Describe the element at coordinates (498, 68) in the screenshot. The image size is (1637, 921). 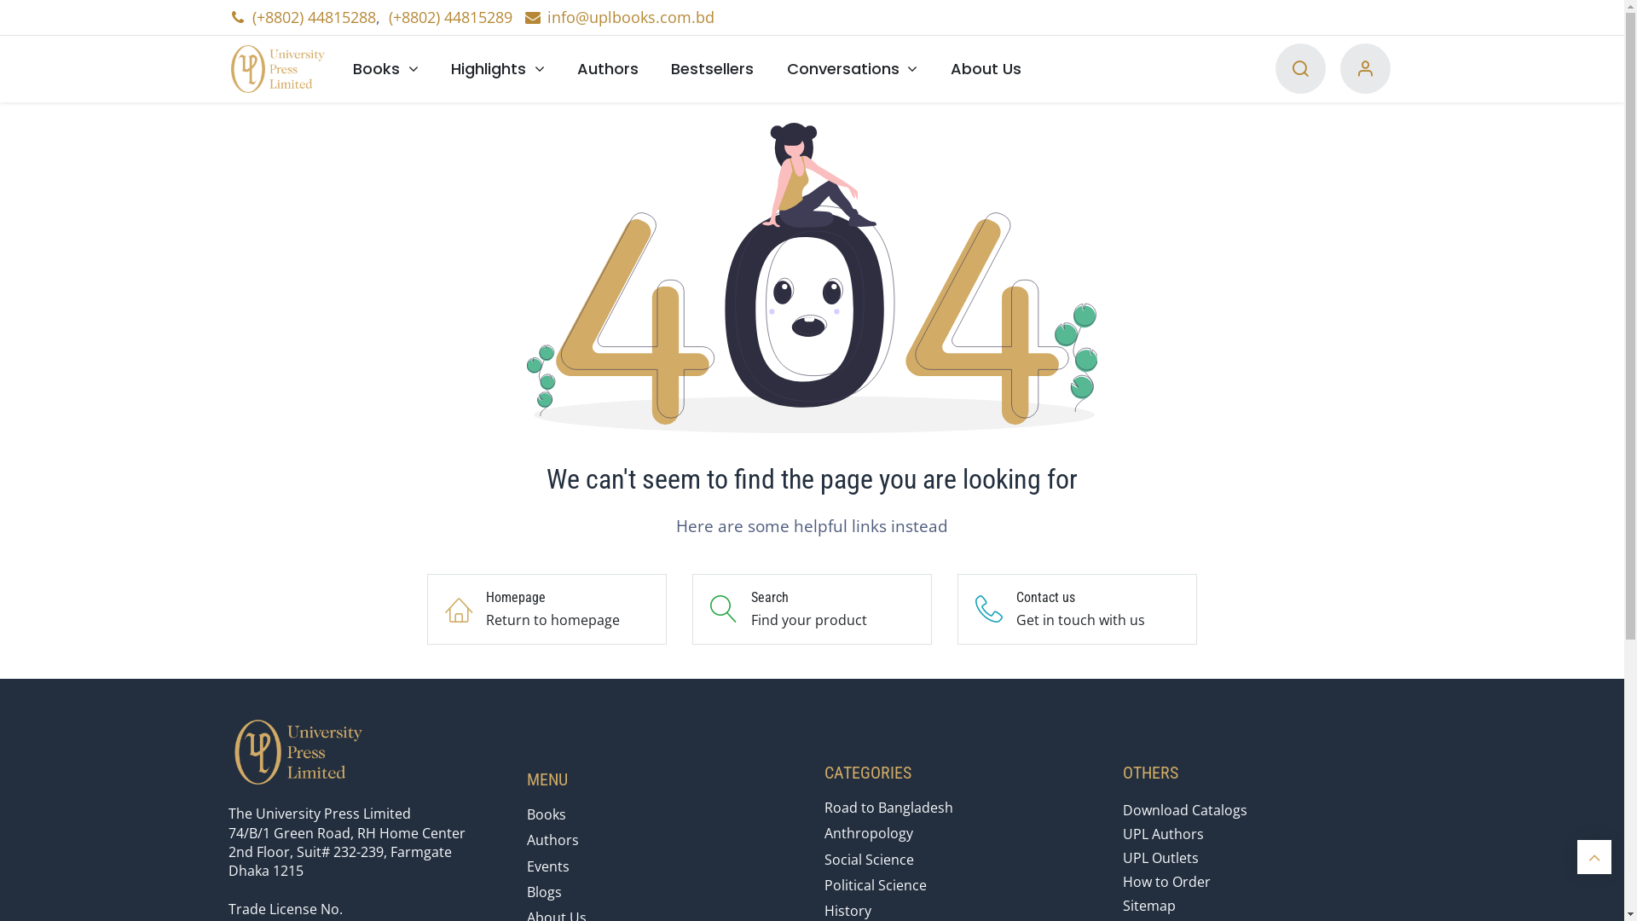
I see `Highlights` at that location.